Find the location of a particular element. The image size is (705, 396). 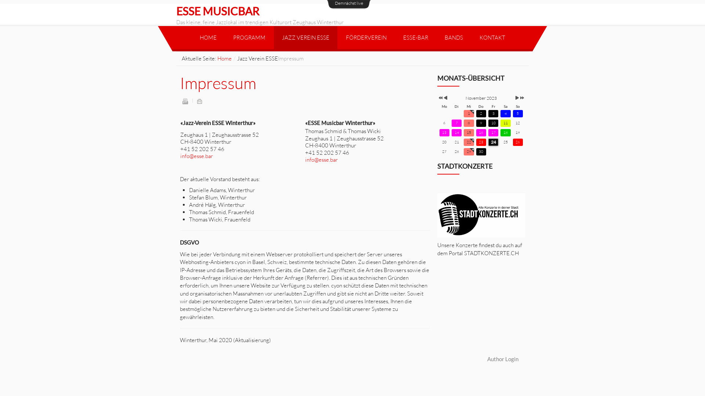

Impressum is located at coordinates (218, 83).